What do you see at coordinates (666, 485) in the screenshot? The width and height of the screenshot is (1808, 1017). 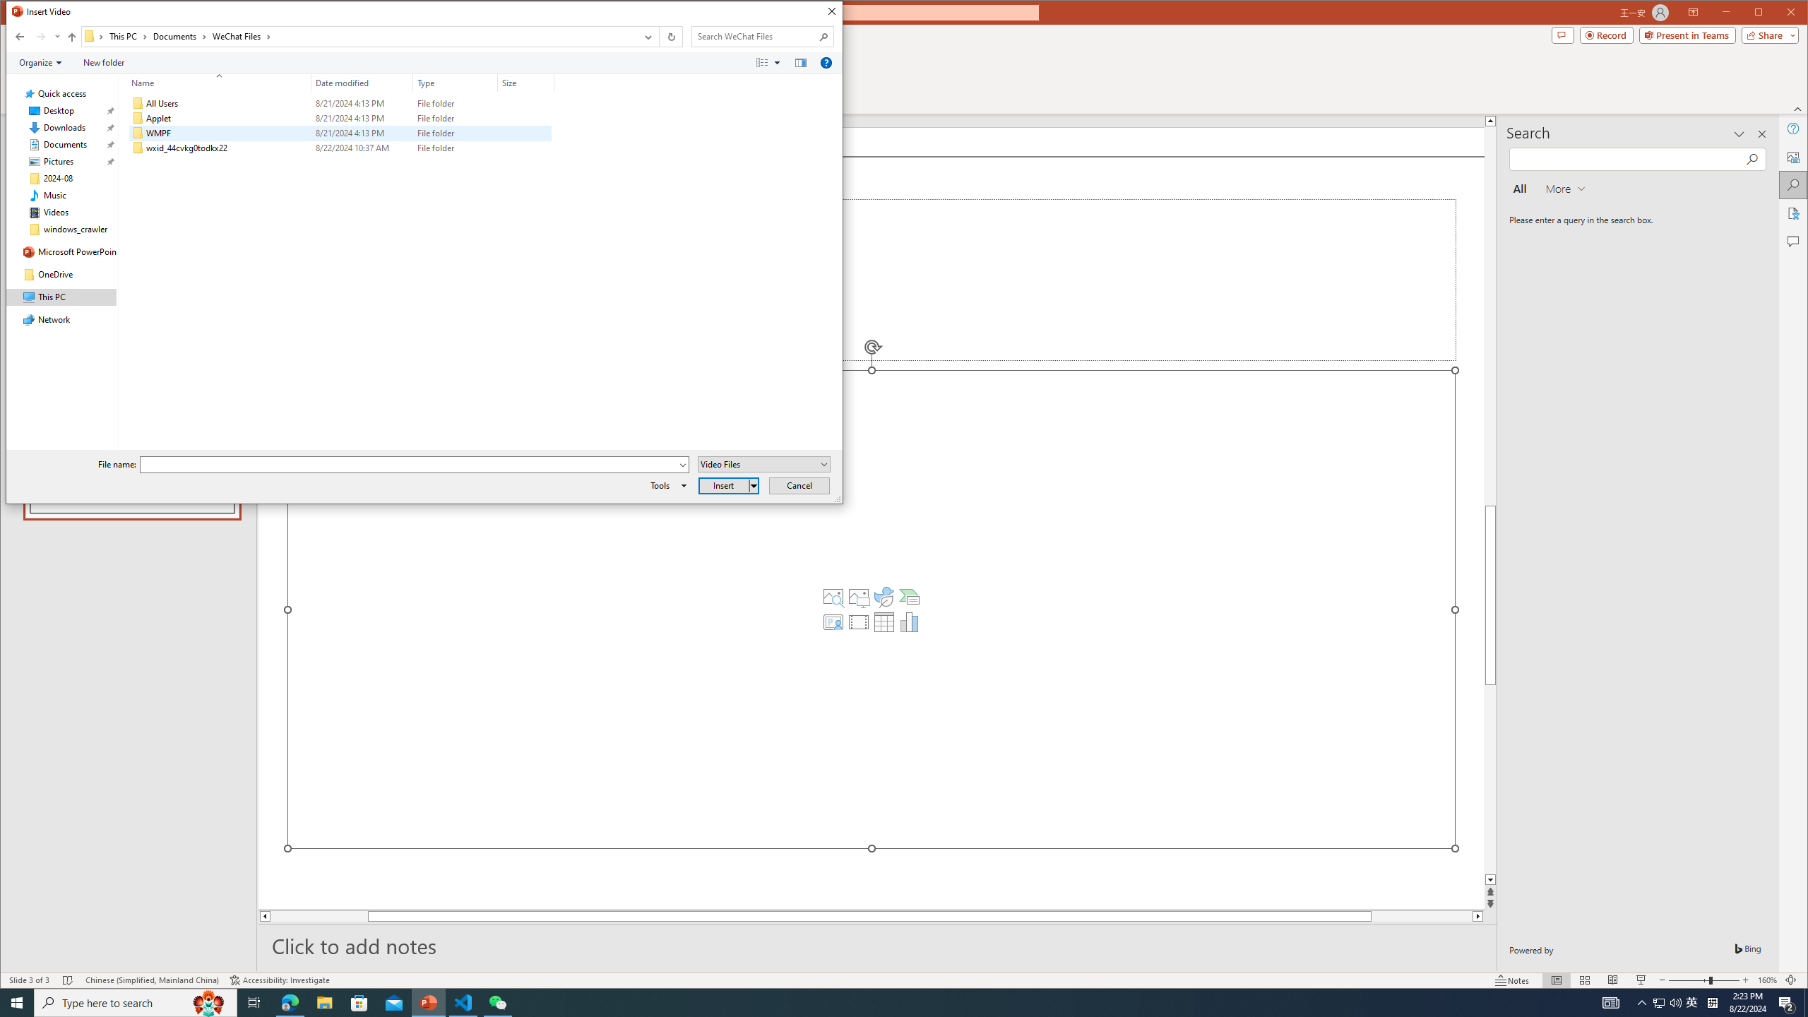 I see `Tools` at bounding box center [666, 485].